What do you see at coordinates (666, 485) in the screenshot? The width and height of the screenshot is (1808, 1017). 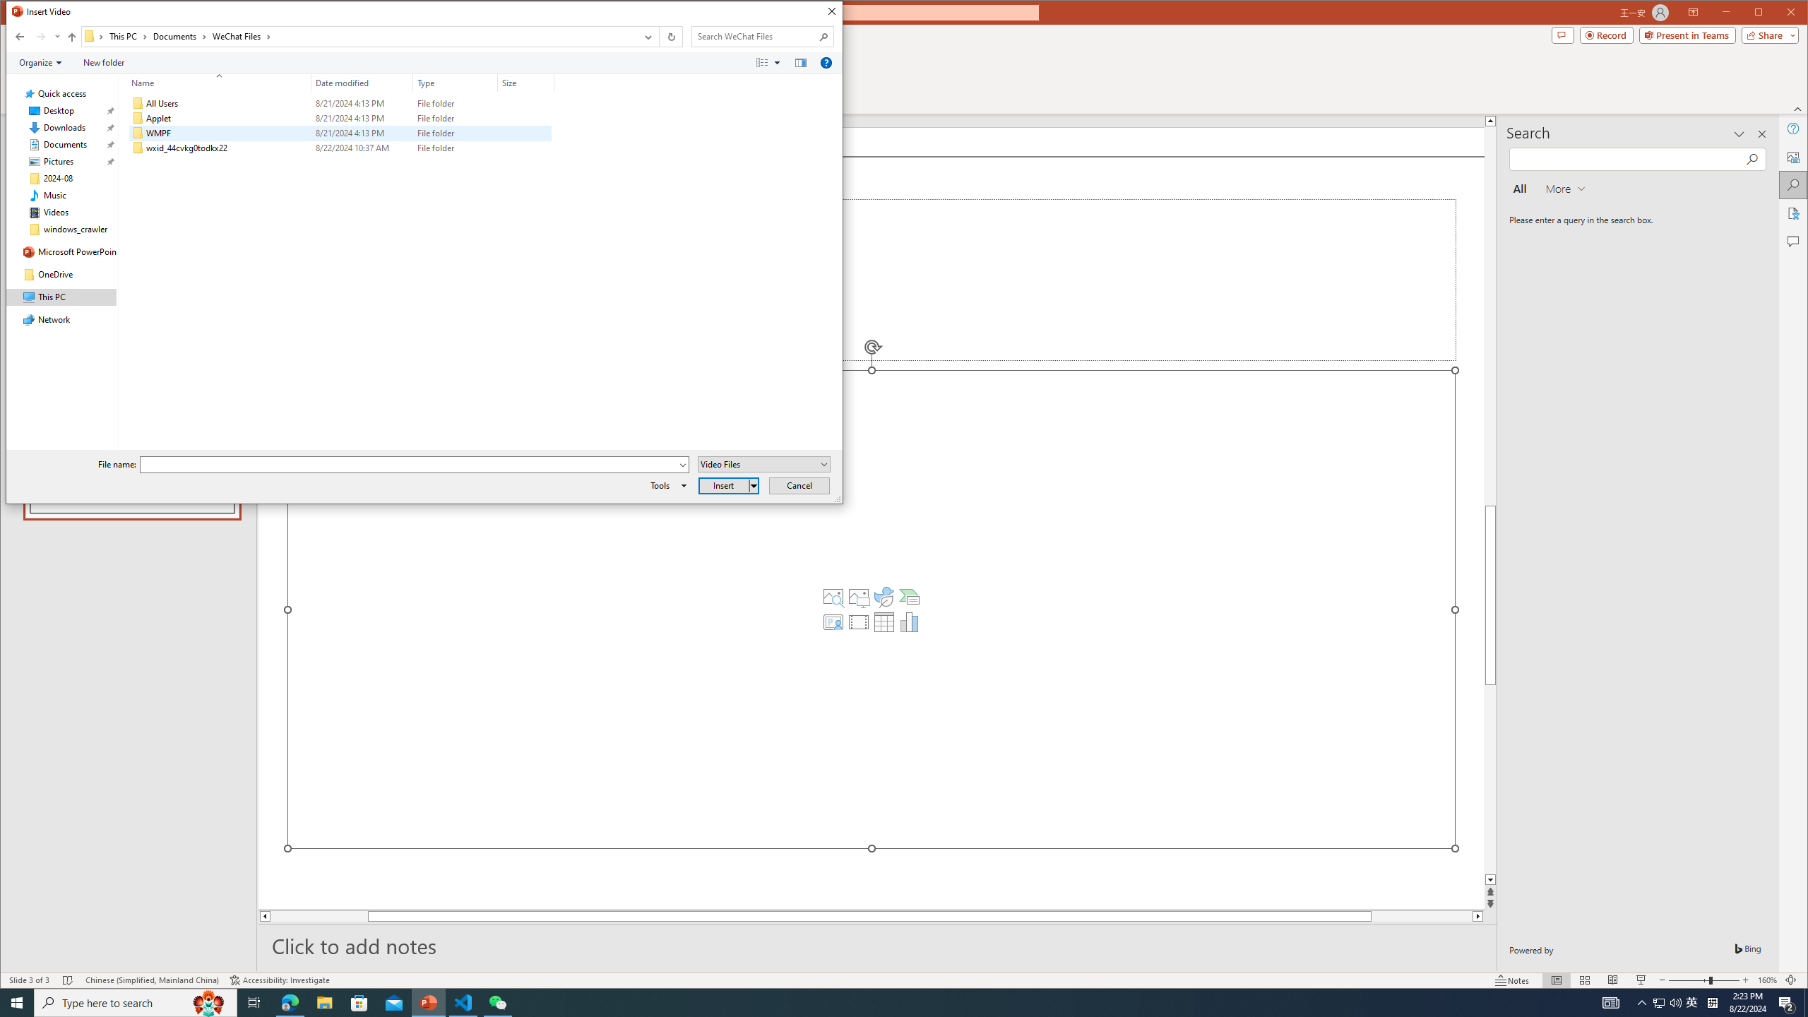 I see `Tools` at bounding box center [666, 485].